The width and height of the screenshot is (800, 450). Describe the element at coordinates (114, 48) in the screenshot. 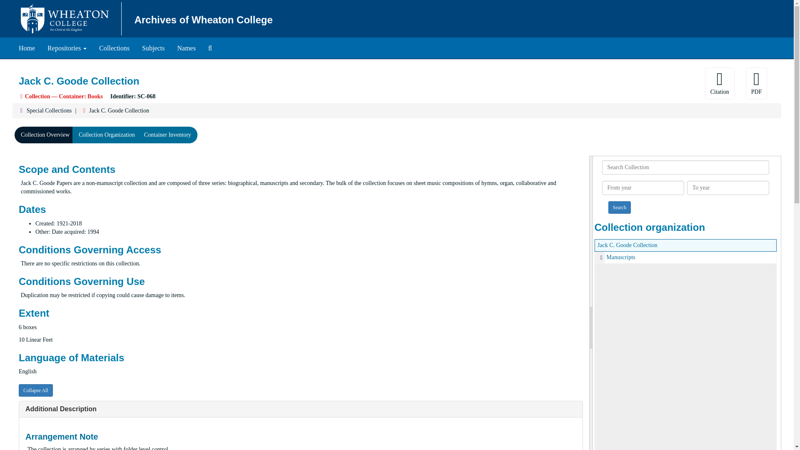

I see `Collections` at that location.